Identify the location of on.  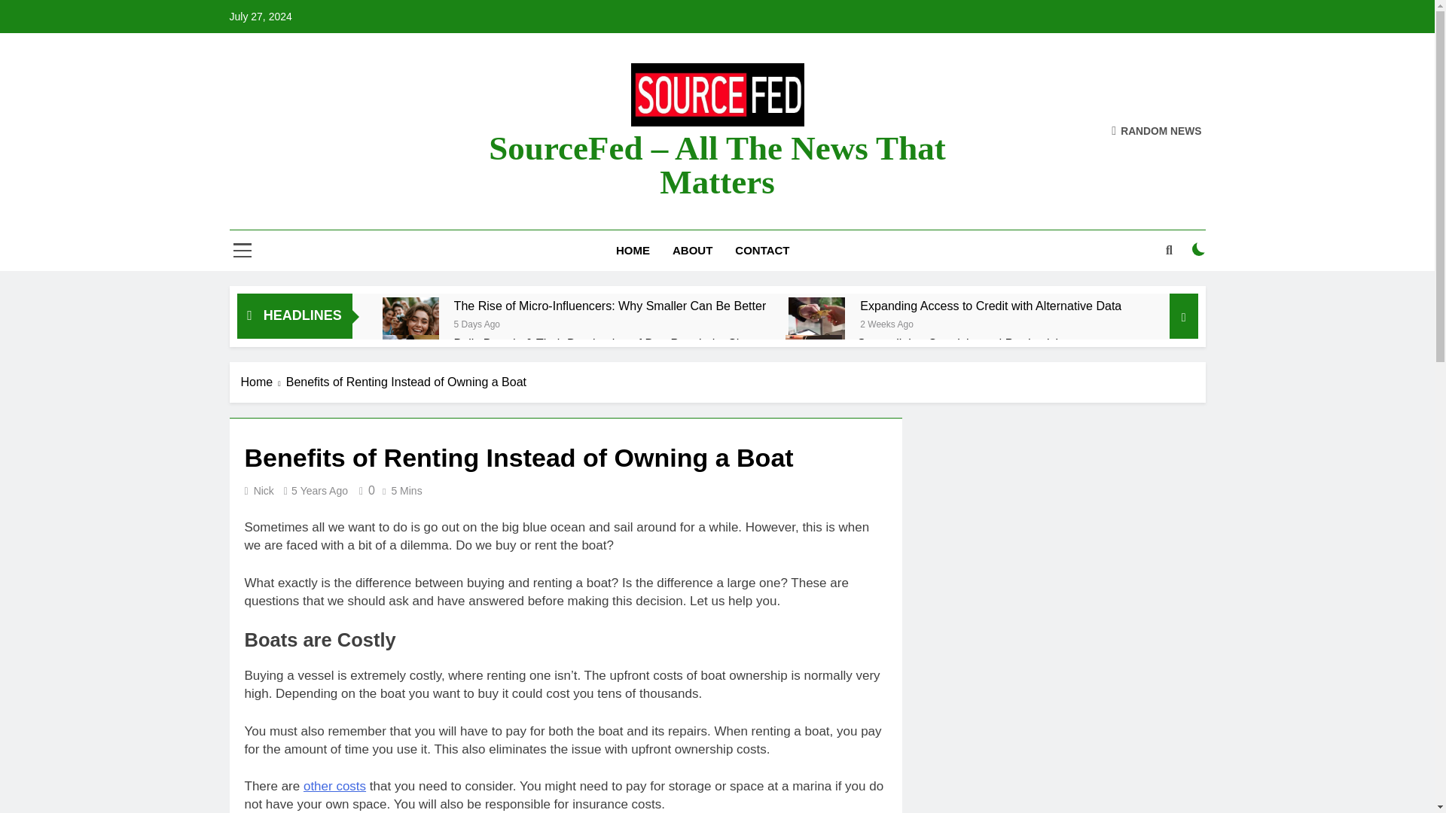
(1199, 248).